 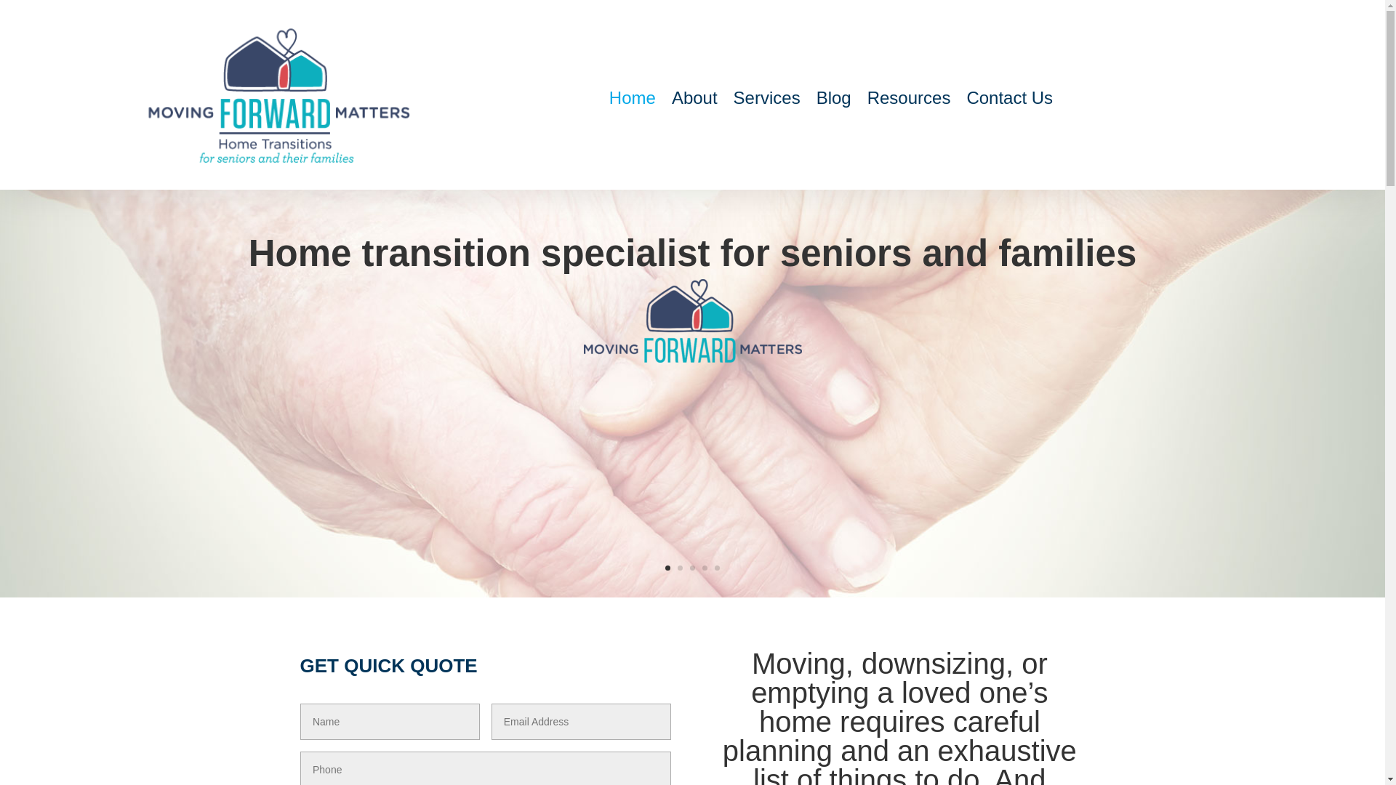 What do you see at coordinates (1009, 101) in the screenshot?
I see `Contact Us` at bounding box center [1009, 101].